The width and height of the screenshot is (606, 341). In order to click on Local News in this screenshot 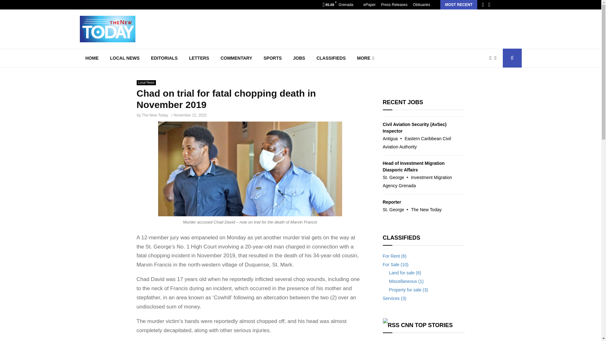, I will do `click(146, 83)`.